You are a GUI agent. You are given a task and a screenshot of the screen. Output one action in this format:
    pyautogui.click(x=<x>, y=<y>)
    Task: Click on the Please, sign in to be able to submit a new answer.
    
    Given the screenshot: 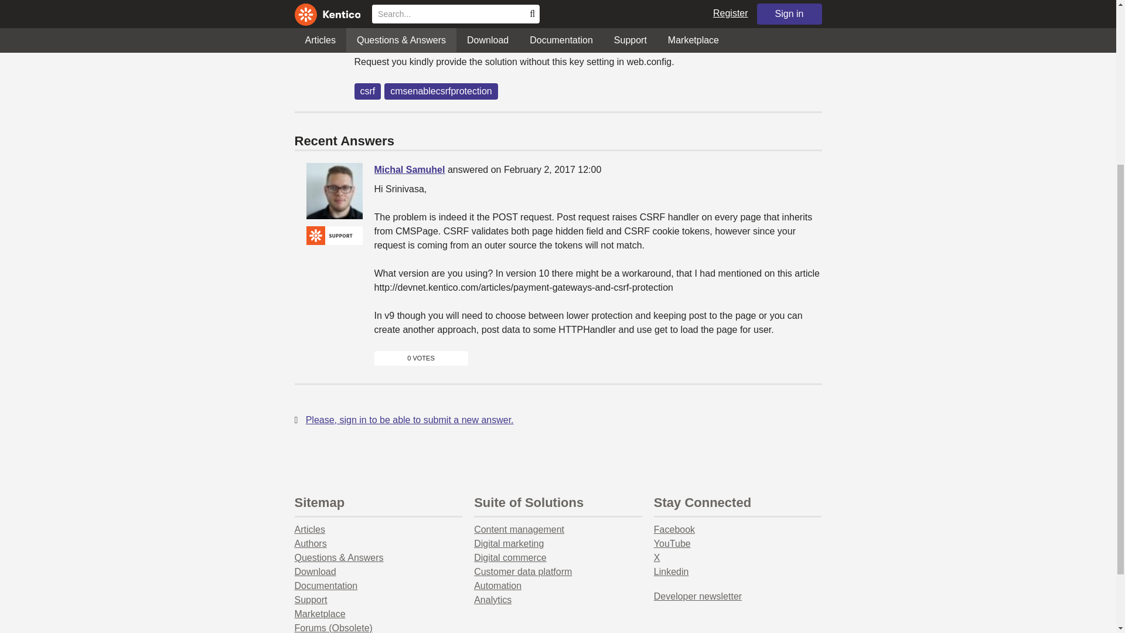 What is the action you would take?
    pyautogui.click(x=410, y=420)
    